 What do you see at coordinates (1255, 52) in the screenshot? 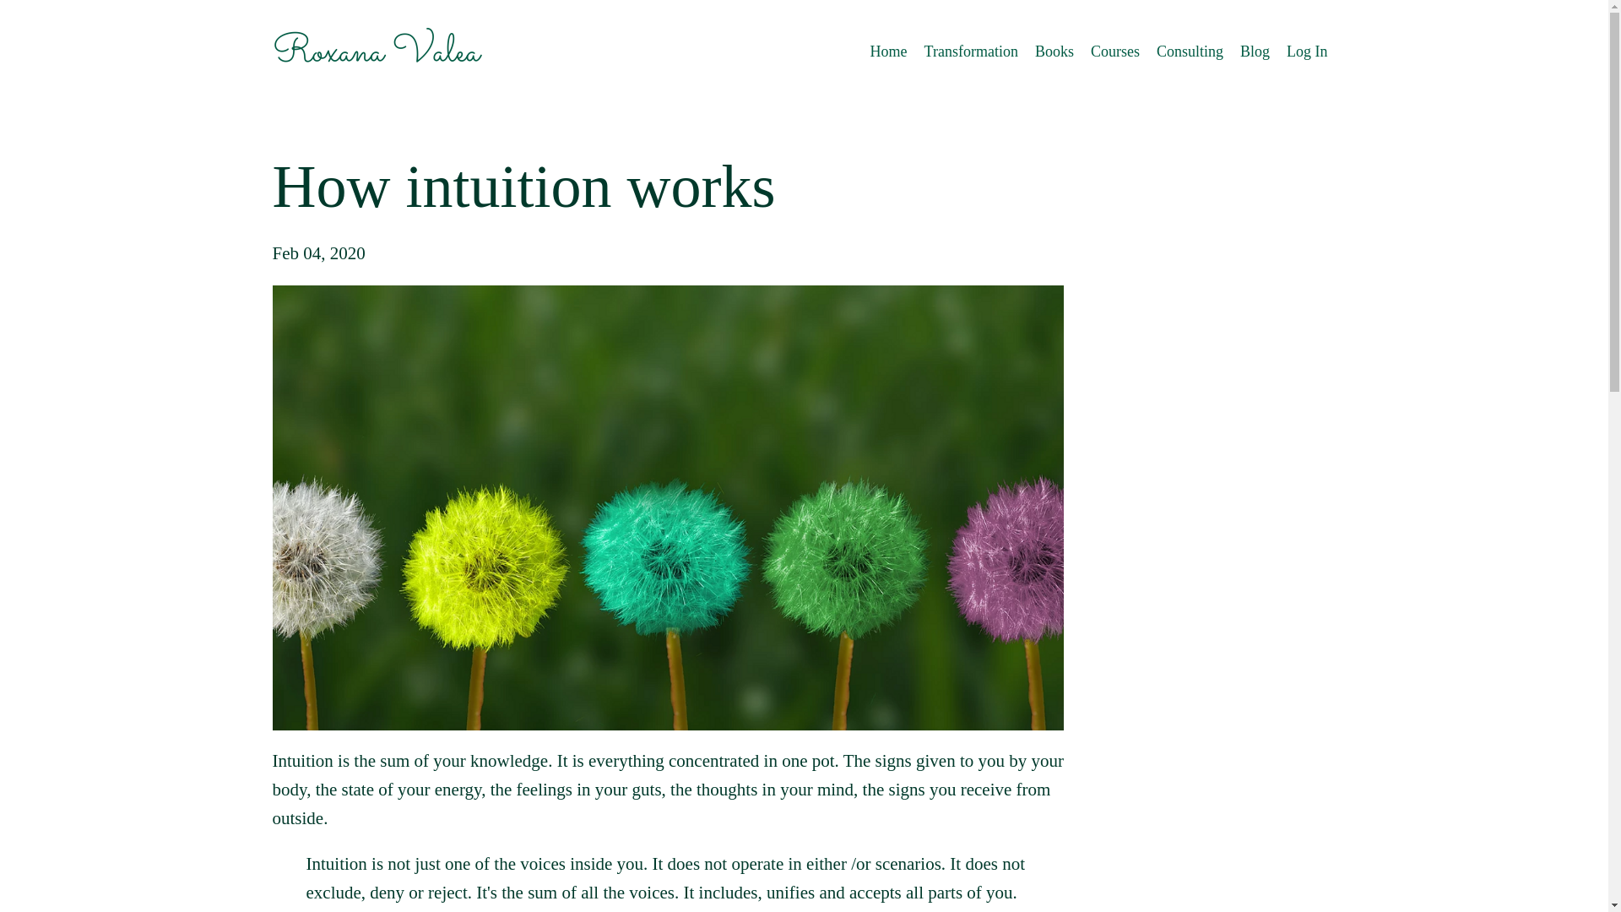
I see `Blog` at bounding box center [1255, 52].